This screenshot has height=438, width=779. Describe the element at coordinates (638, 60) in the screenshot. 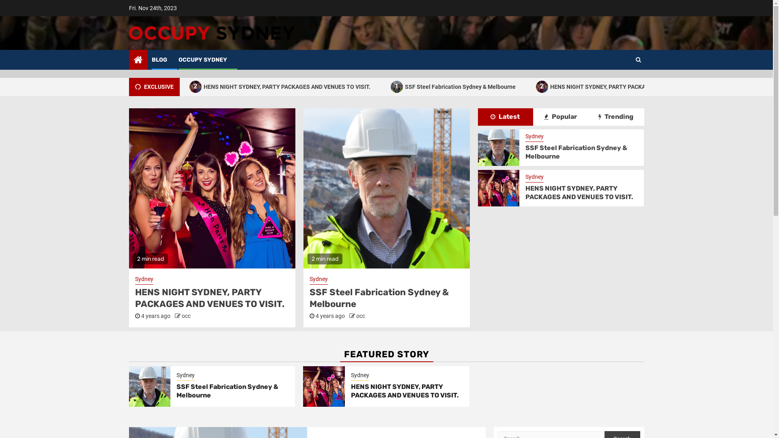

I see `Search` at that location.